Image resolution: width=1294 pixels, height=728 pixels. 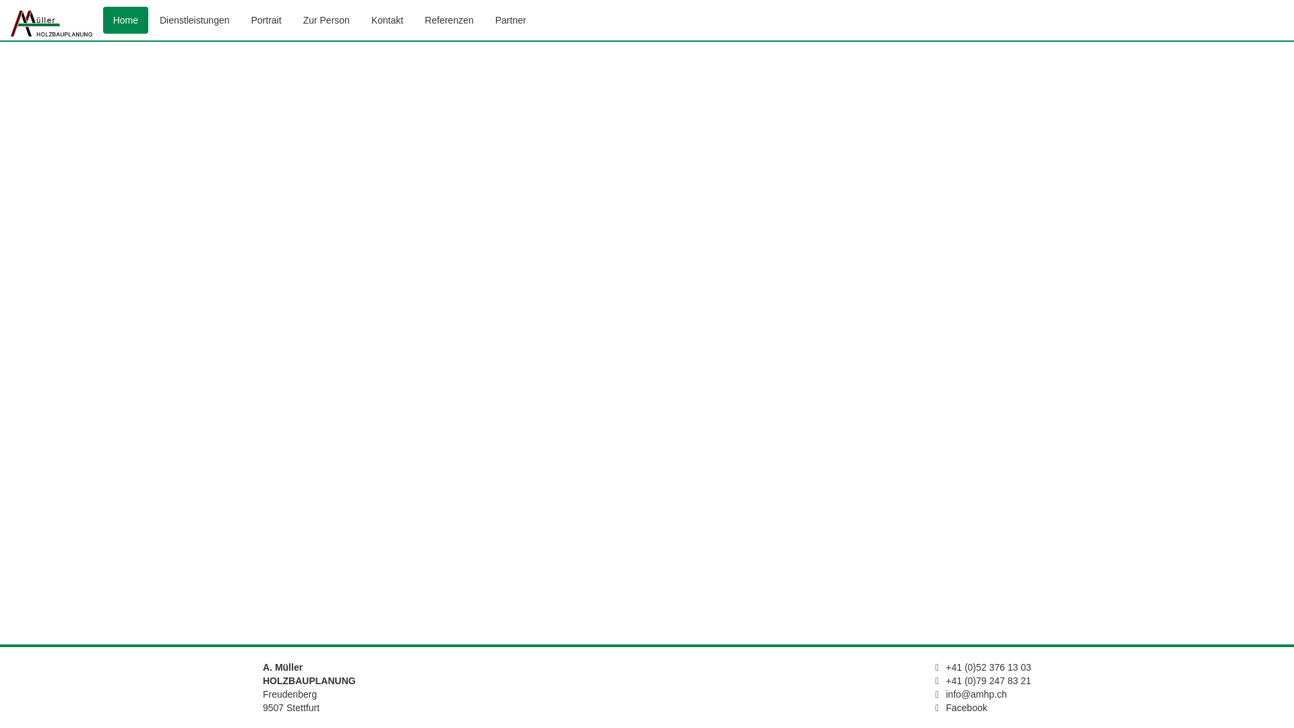 I want to click on Home, so click(x=125, y=20).